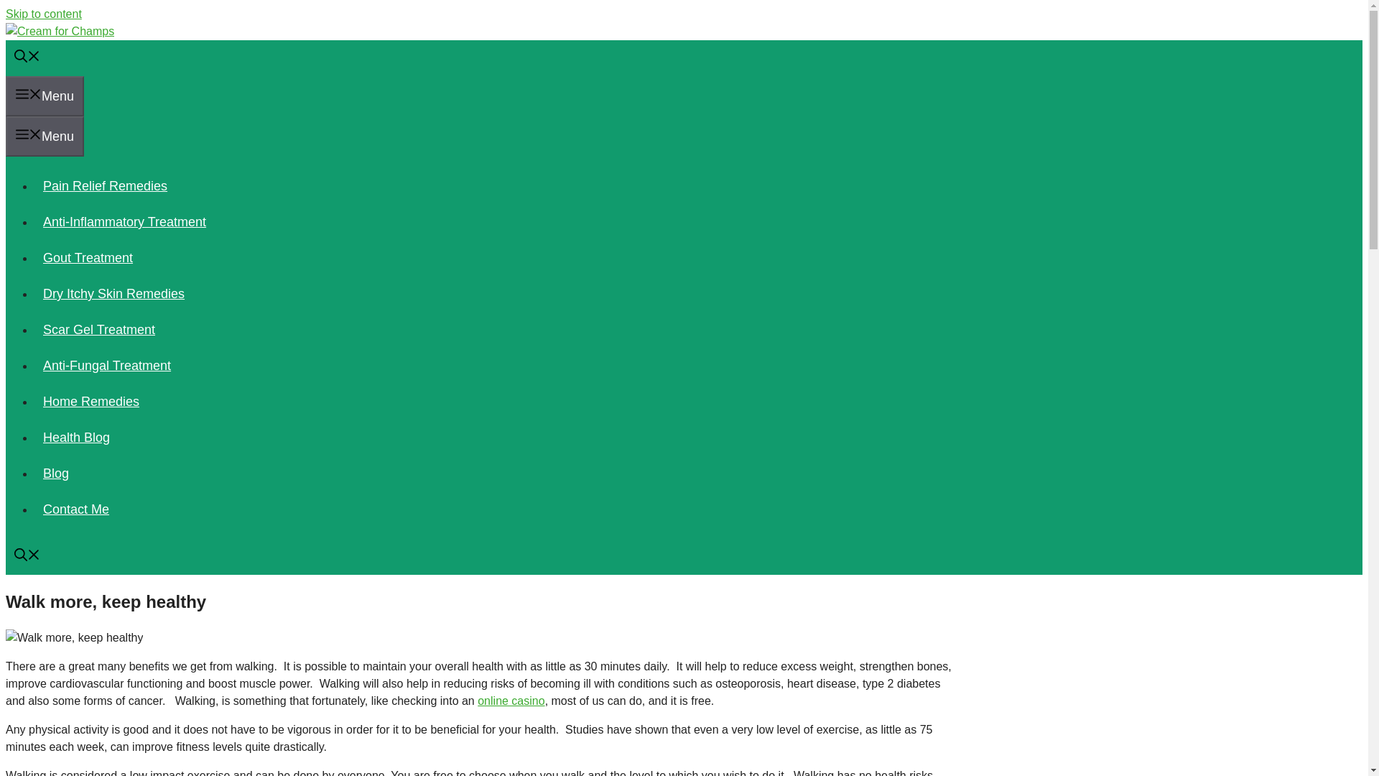  What do you see at coordinates (113, 293) in the screenshot?
I see `Dry Itchy Skin Remedies` at bounding box center [113, 293].